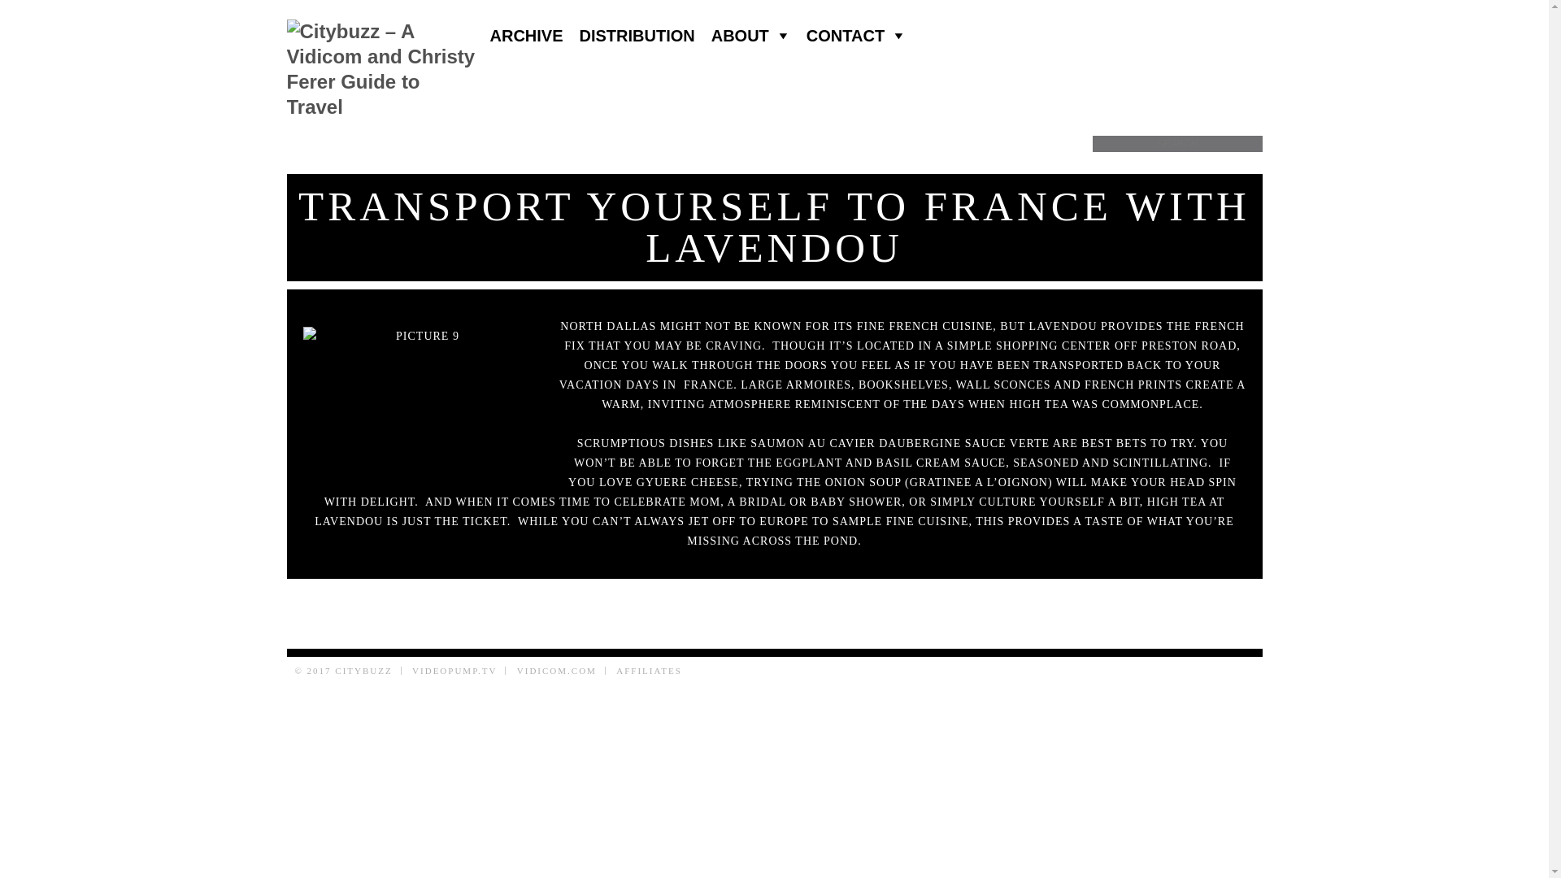  Describe the element at coordinates (649, 670) in the screenshot. I see `AFFILIATES` at that location.